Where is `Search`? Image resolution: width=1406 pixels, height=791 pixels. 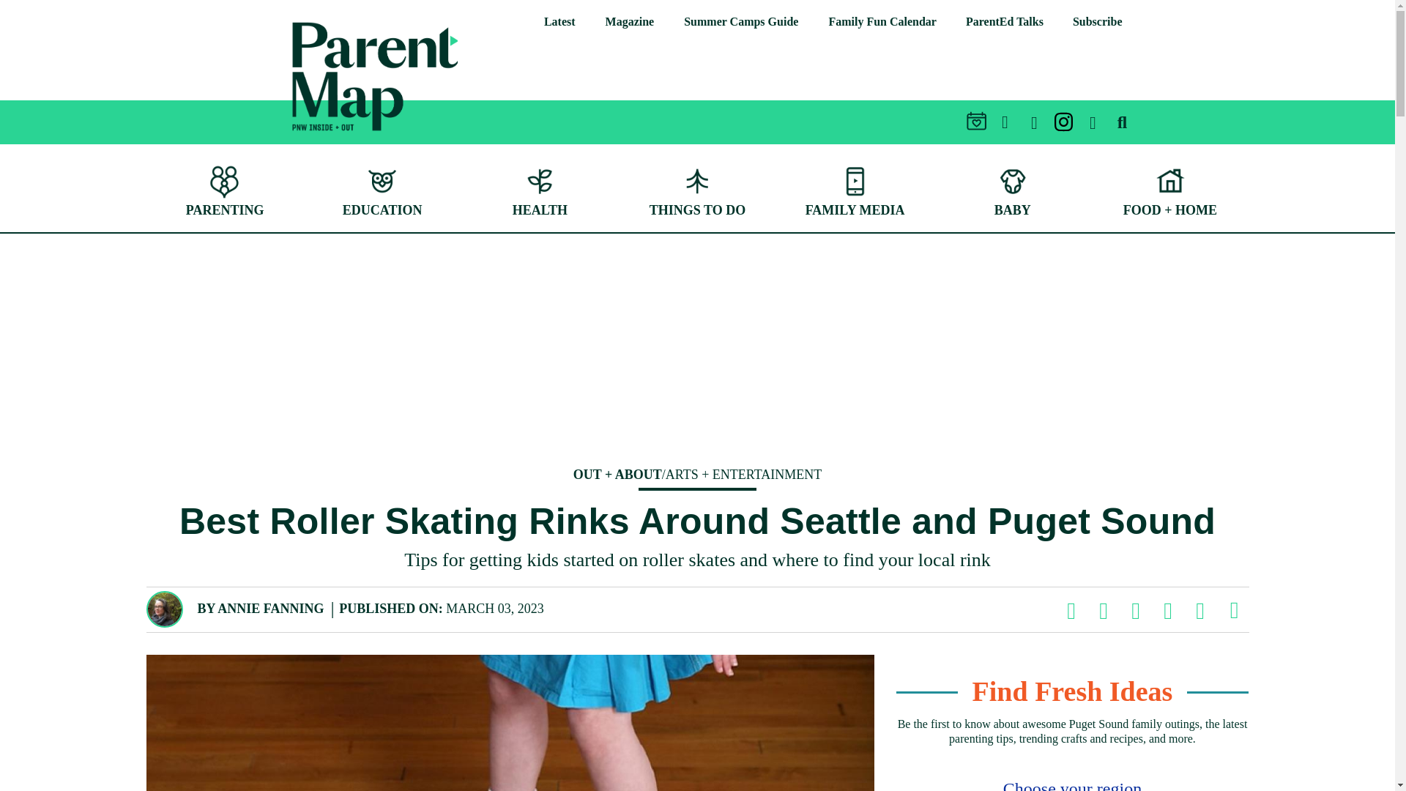 Search is located at coordinates (1357, 70).